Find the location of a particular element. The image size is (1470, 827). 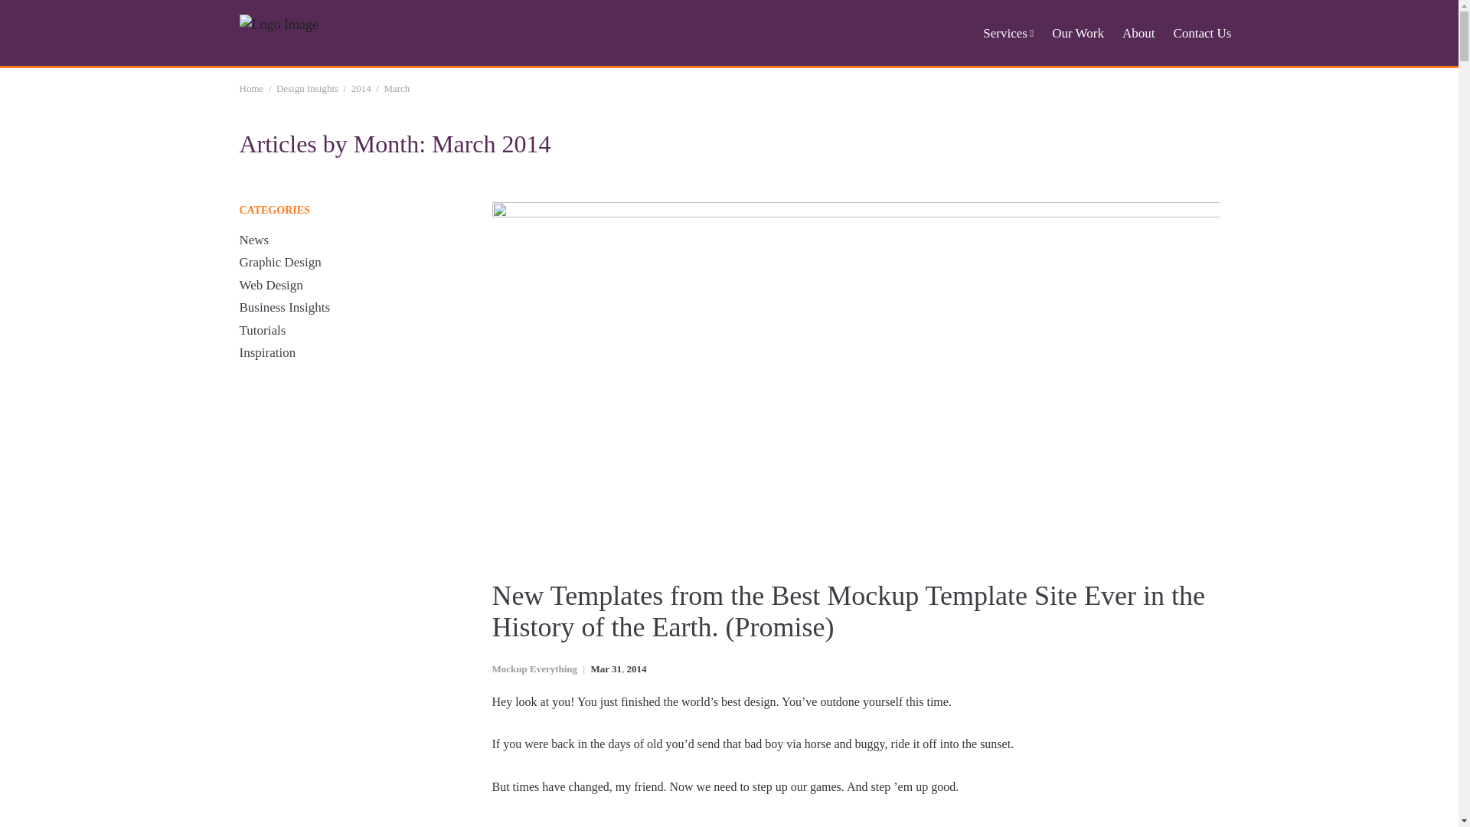

Archive for March 2014 is located at coordinates (599, 669).